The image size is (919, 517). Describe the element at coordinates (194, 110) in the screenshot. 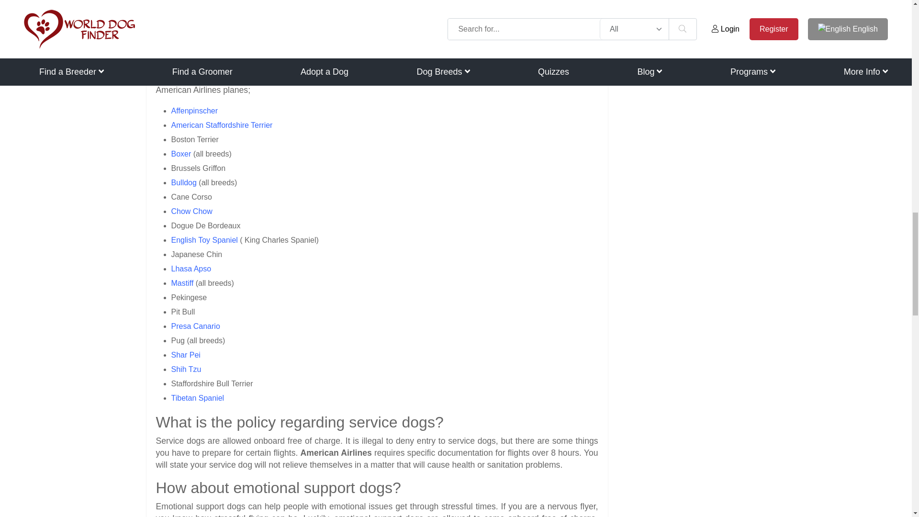

I see `Affenpinscher` at that location.